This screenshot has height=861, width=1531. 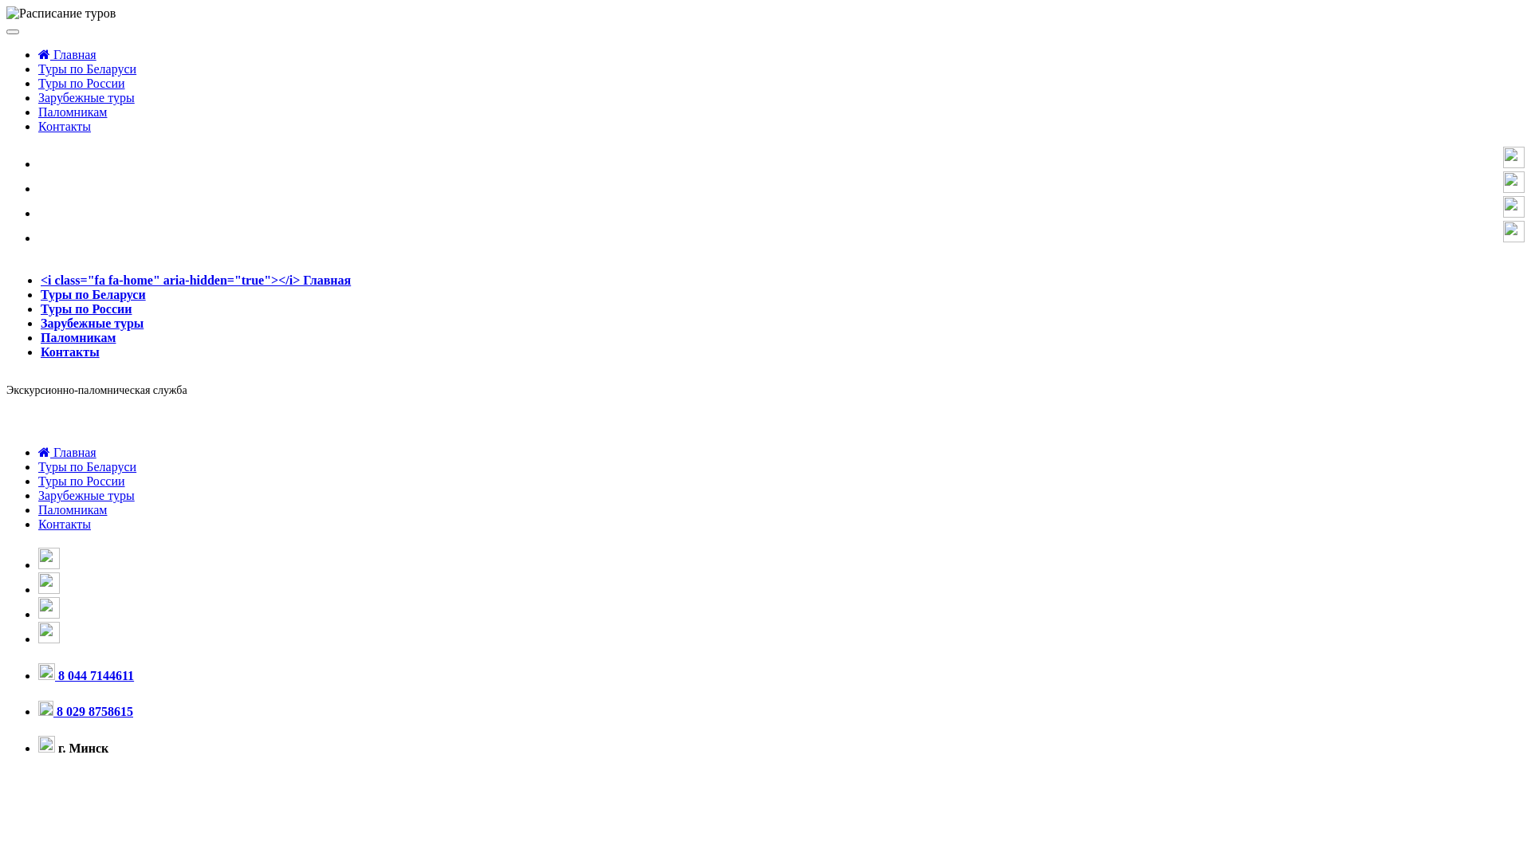 I want to click on  8 029 8758615, so click(x=86, y=711).